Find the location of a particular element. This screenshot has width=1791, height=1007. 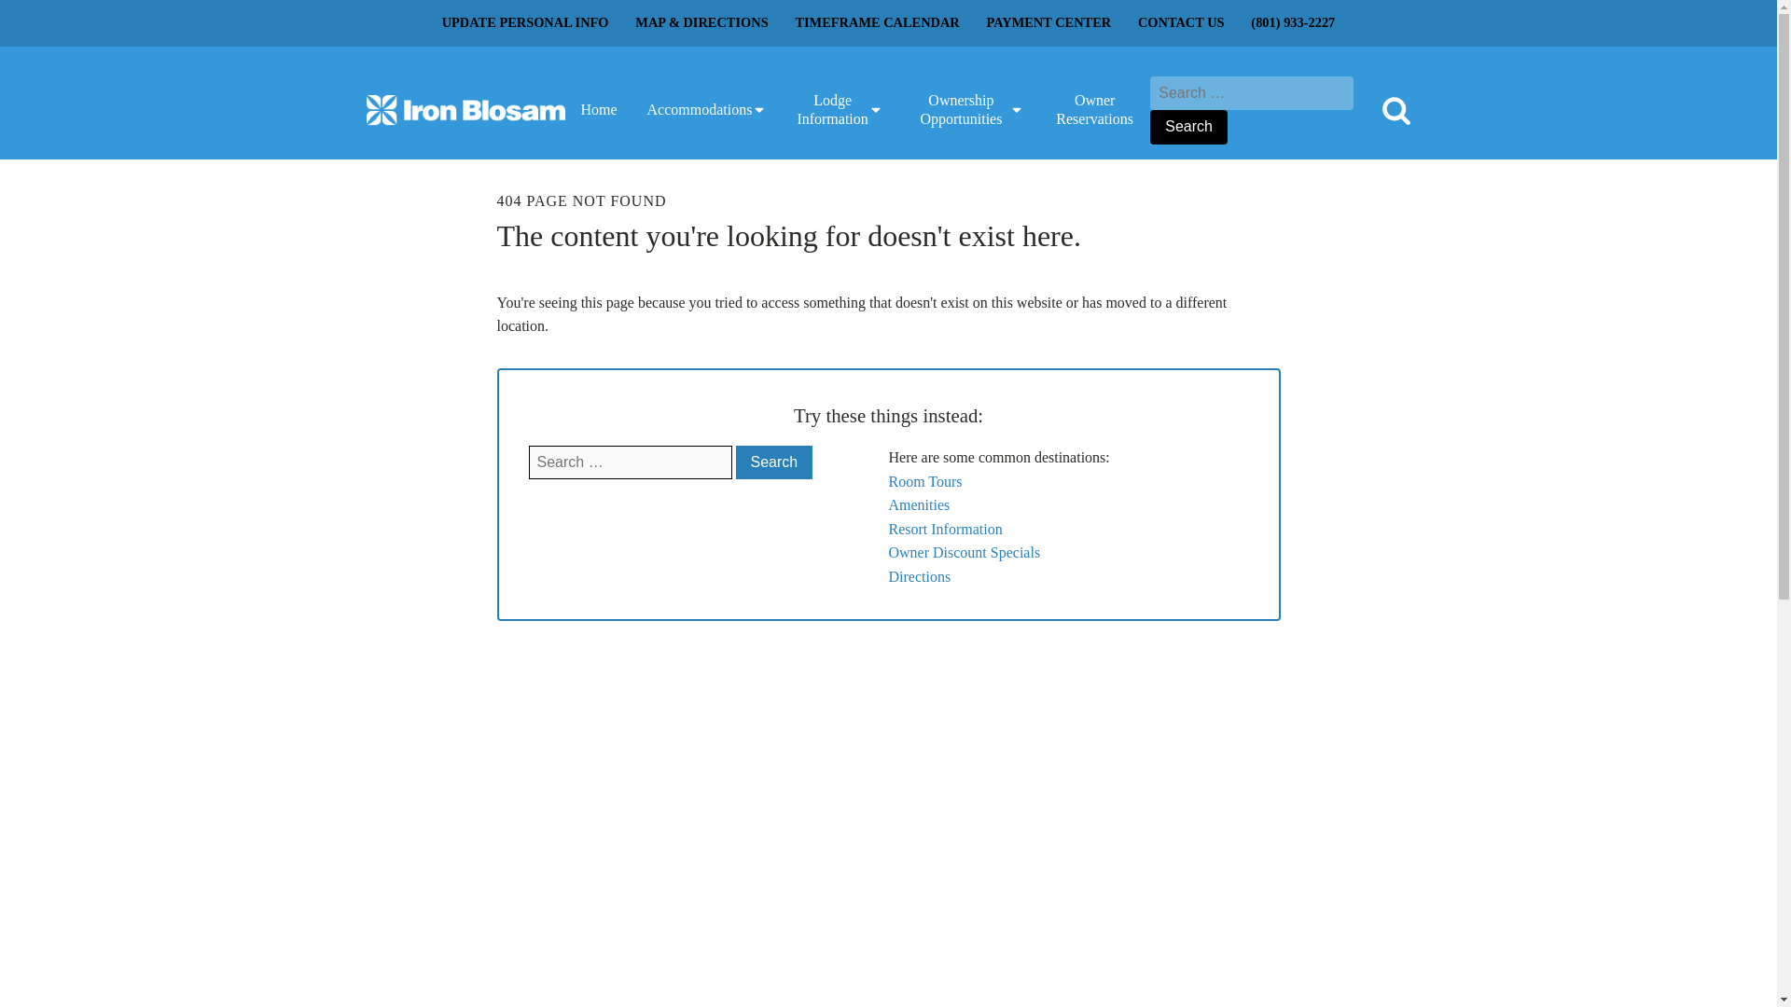

Search is located at coordinates (1188, 127).